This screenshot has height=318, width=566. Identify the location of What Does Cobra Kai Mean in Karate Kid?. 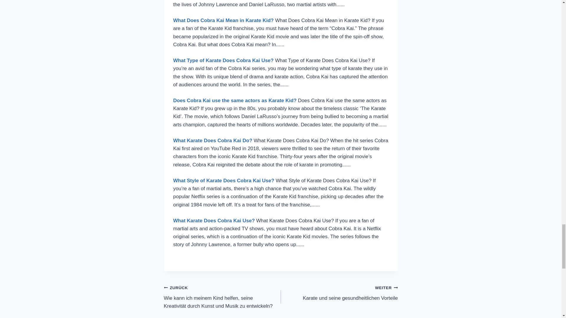
(339, 293).